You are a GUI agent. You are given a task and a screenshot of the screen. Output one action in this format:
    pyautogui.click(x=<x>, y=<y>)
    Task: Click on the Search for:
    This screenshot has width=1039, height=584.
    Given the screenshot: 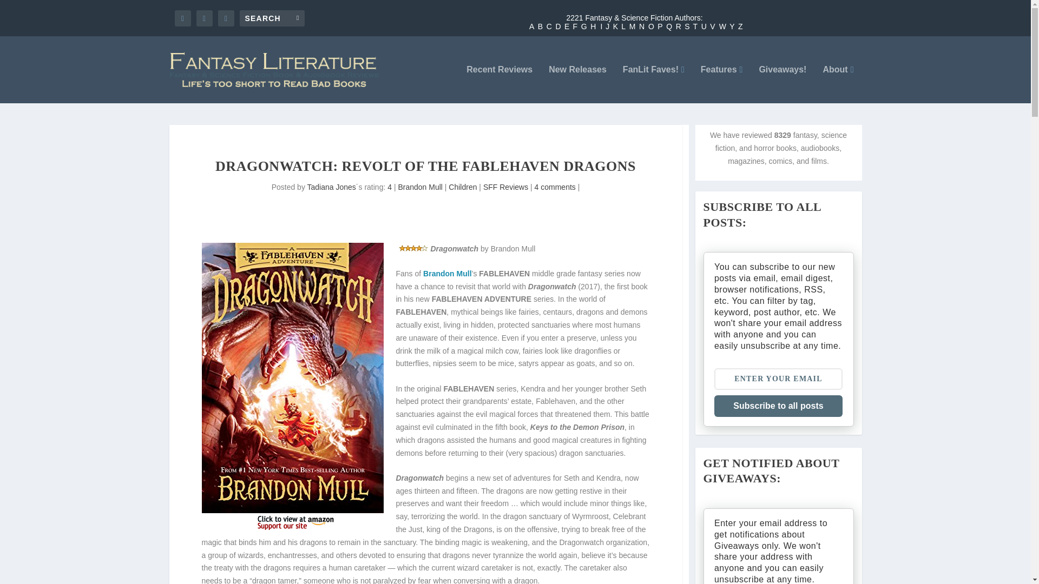 What is the action you would take?
    pyautogui.click(x=272, y=17)
    